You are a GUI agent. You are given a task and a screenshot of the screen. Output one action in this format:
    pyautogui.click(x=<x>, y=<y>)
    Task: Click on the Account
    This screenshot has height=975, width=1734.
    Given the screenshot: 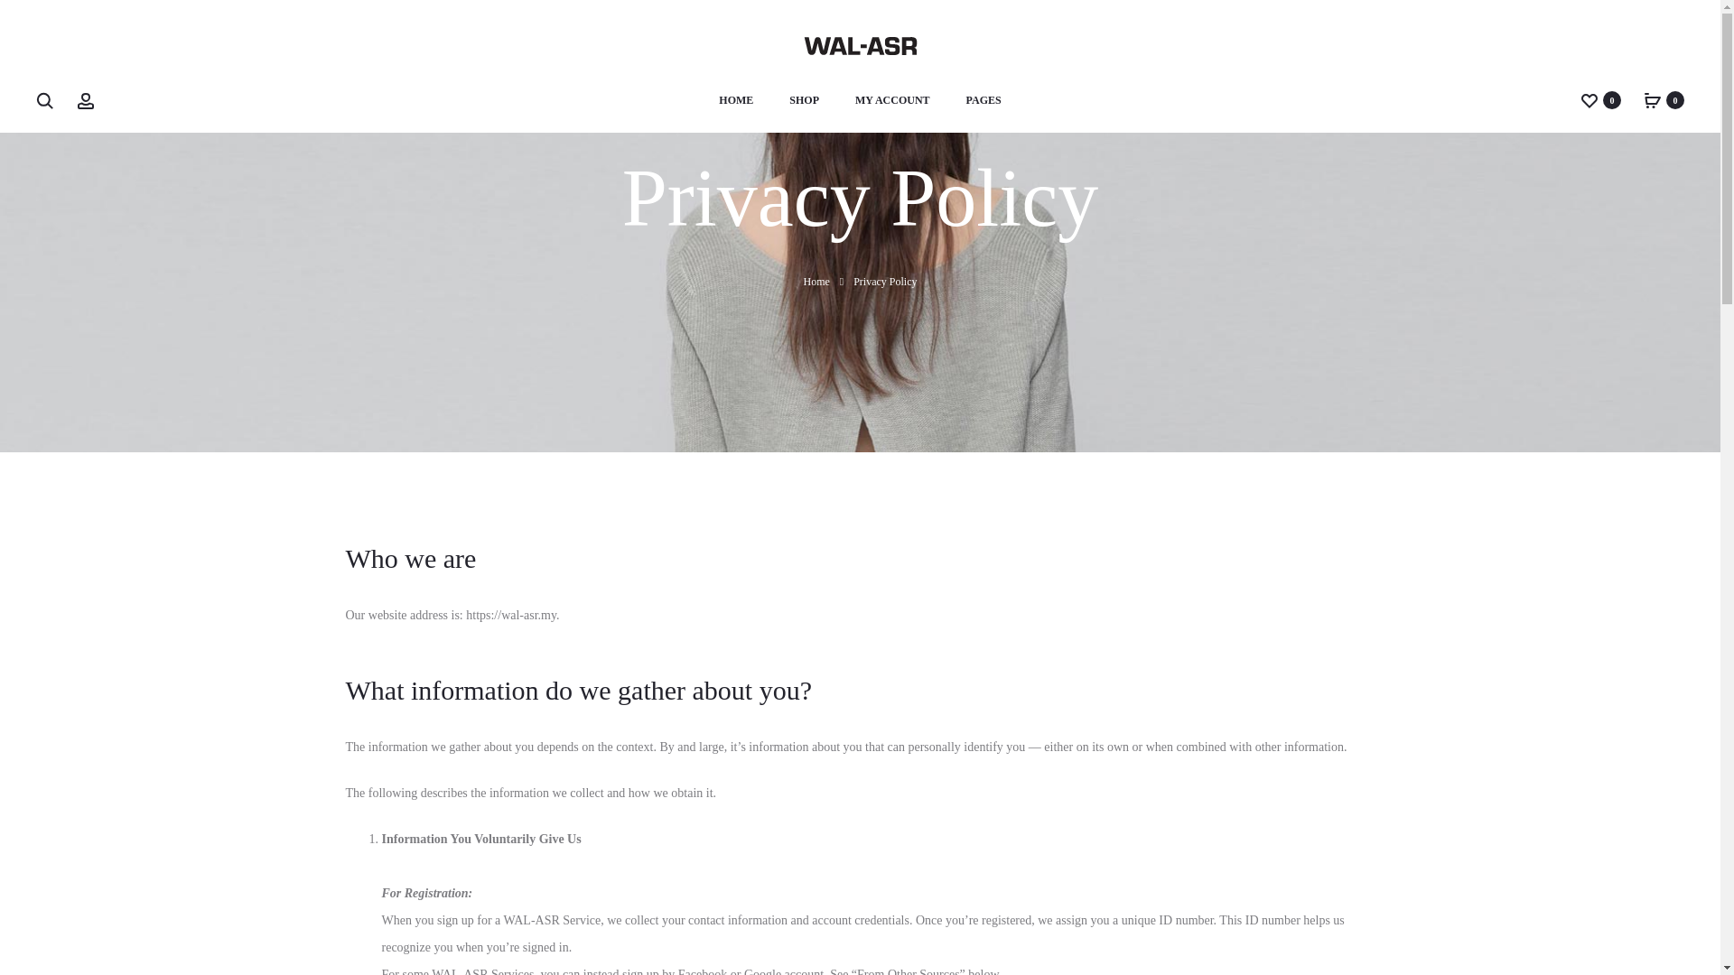 What is the action you would take?
    pyautogui.click(x=85, y=99)
    